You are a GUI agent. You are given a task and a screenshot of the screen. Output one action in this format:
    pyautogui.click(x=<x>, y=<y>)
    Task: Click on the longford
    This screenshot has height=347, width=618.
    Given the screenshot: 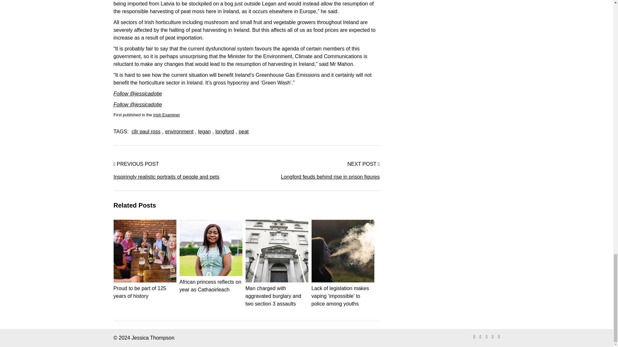 What is the action you would take?
    pyautogui.click(x=225, y=131)
    